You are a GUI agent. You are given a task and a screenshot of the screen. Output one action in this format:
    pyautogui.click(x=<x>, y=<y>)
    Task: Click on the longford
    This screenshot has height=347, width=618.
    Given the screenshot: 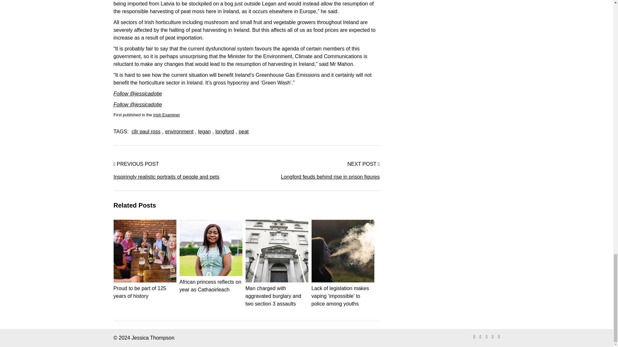 What is the action you would take?
    pyautogui.click(x=225, y=131)
    